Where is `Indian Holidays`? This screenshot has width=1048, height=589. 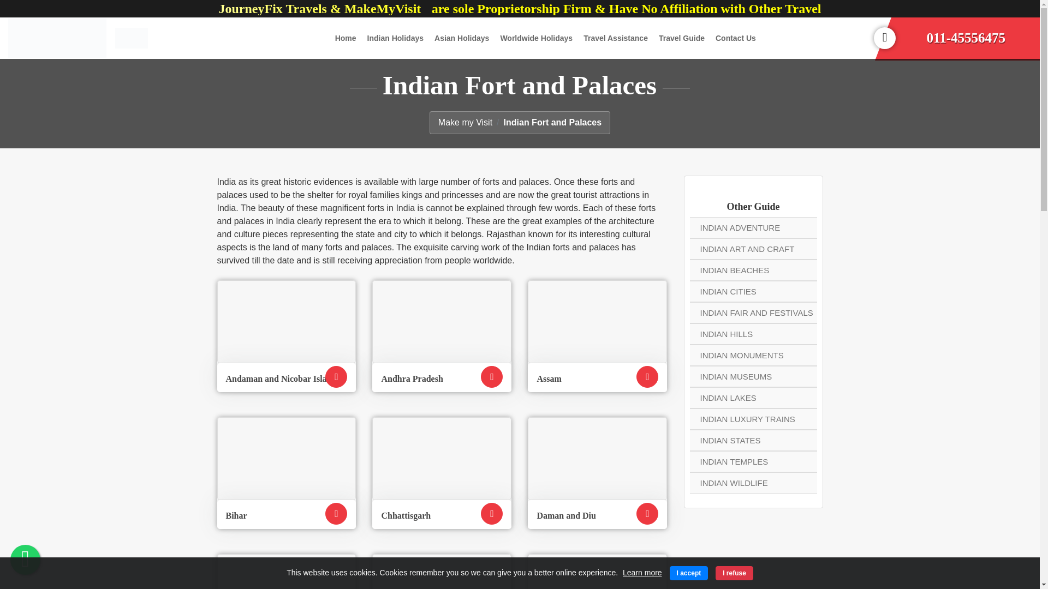
Indian Holidays is located at coordinates (395, 38).